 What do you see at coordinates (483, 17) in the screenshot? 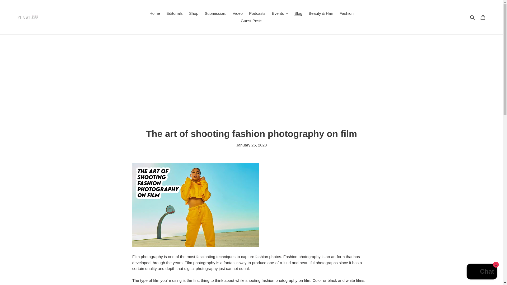
I see `Cart` at bounding box center [483, 17].